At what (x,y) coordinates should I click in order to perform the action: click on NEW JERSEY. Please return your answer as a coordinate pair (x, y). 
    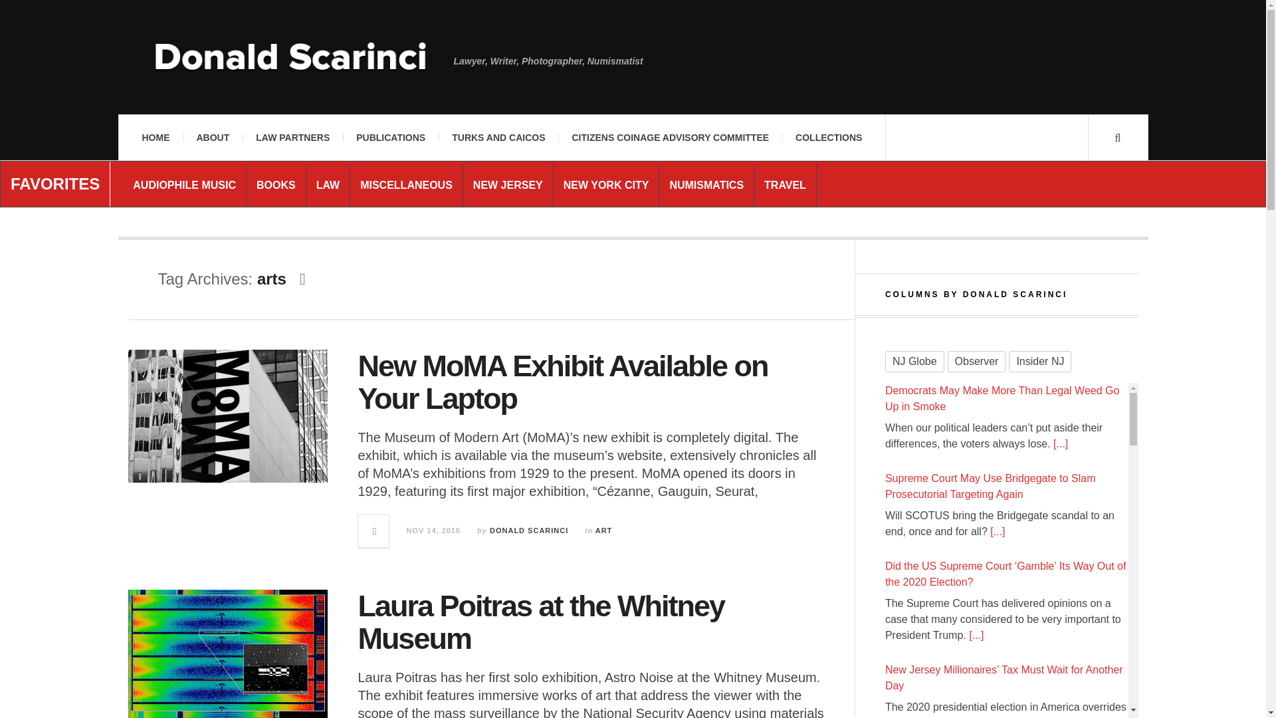
    Looking at the image, I should click on (508, 185).